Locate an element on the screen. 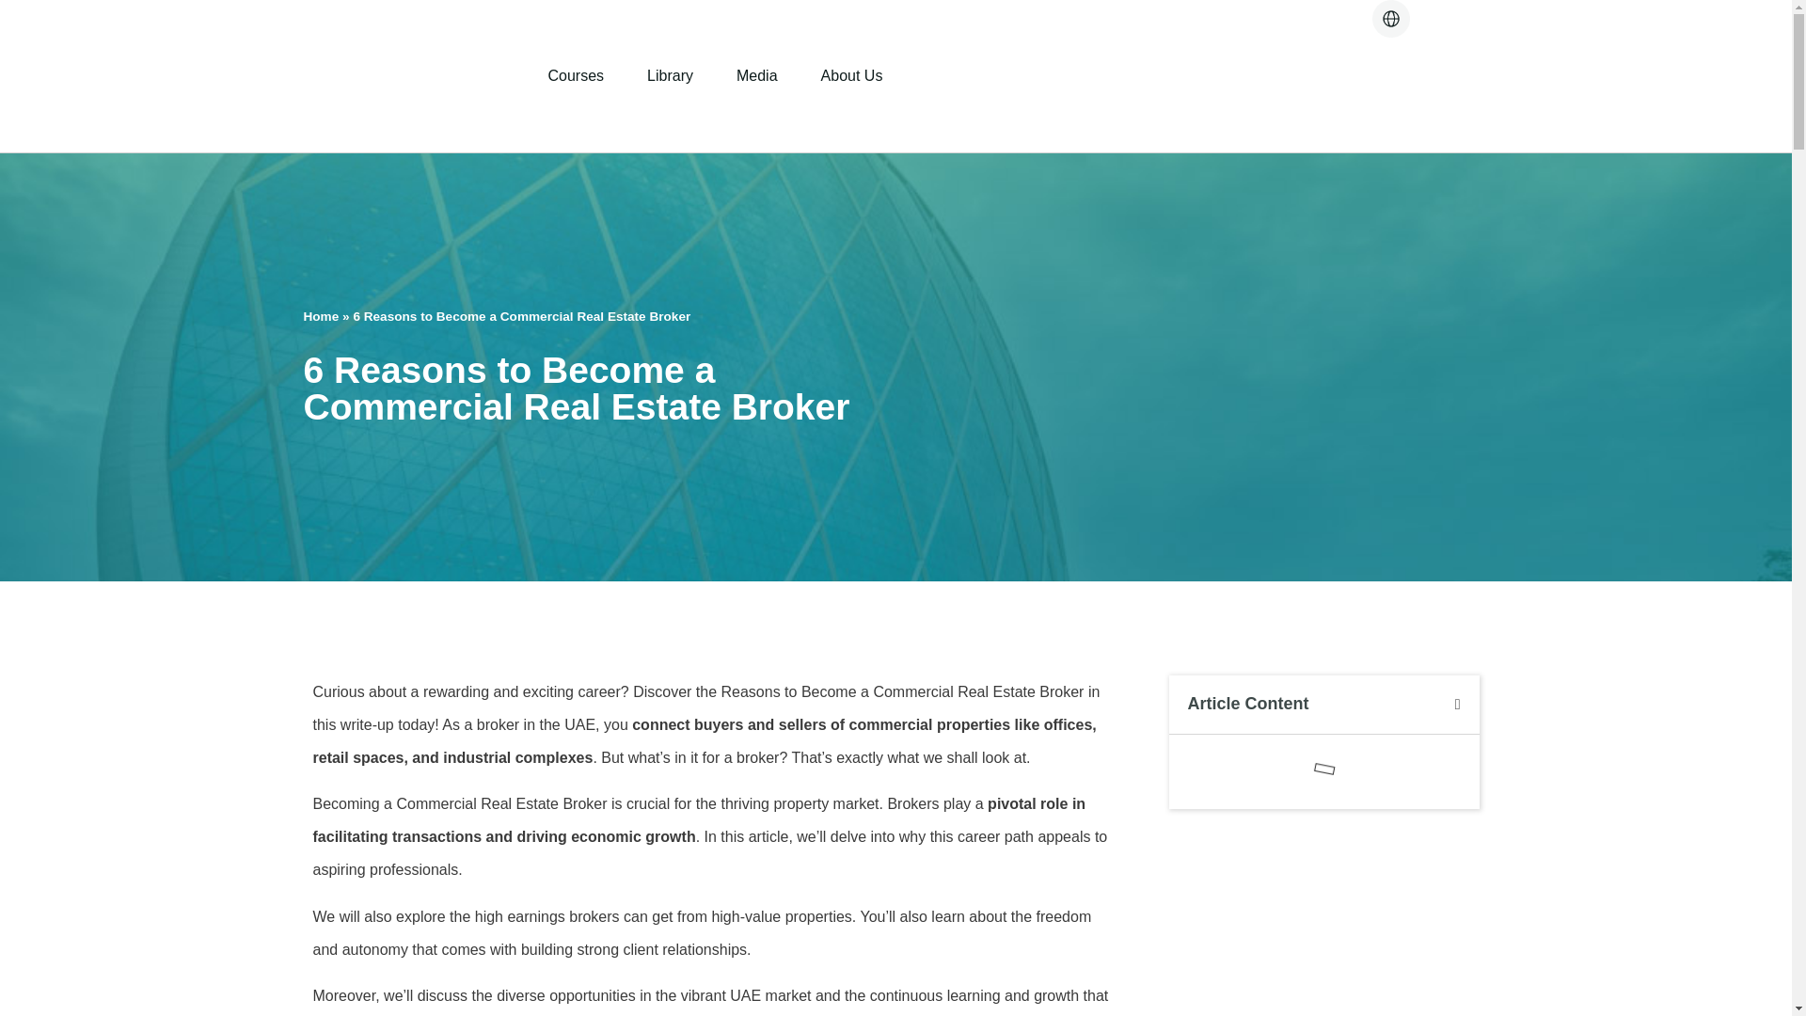 This screenshot has width=1806, height=1016. About Us is located at coordinates (851, 75).